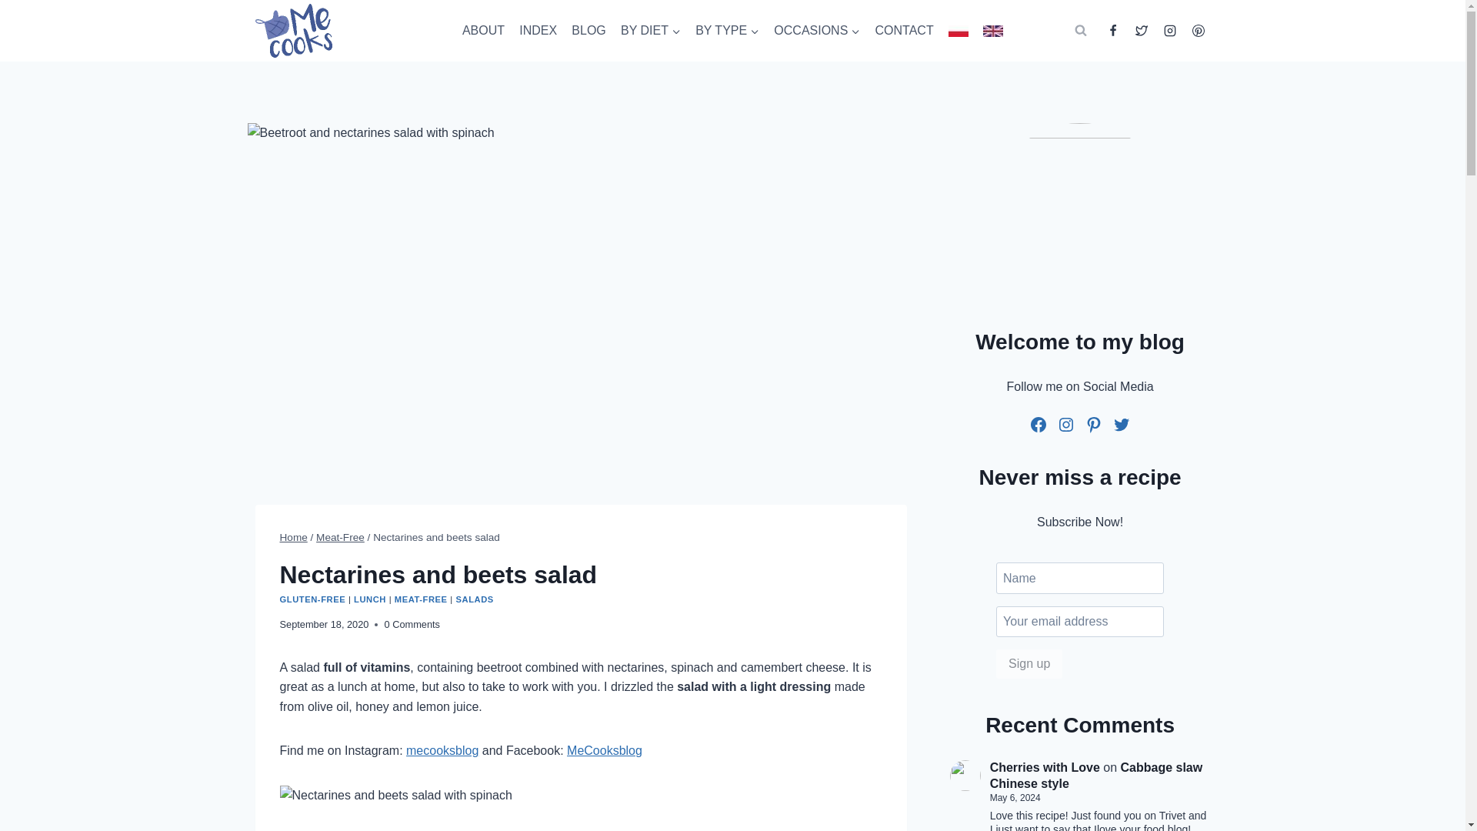  Describe the element at coordinates (538, 31) in the screenshot. I see `INDEX` at that location.